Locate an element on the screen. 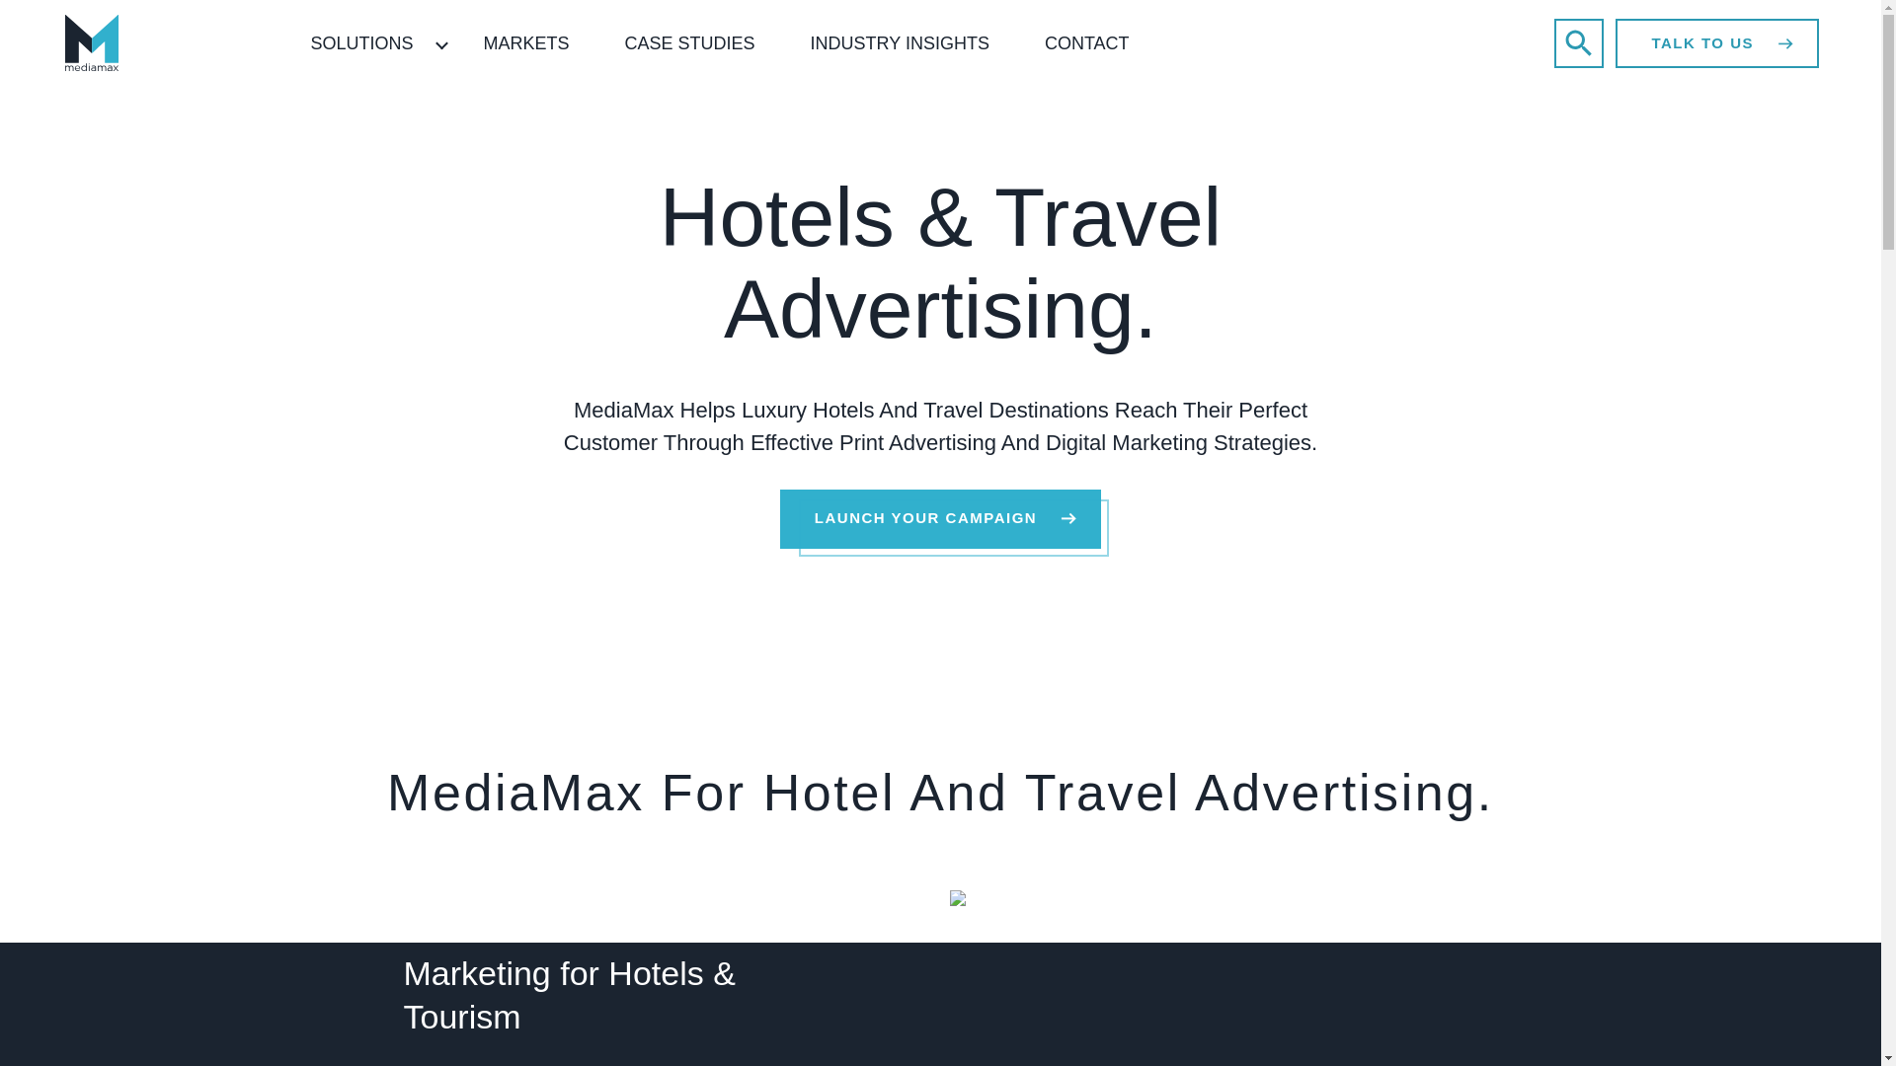  CASE STUDIES is located at coordinates (689, 43).